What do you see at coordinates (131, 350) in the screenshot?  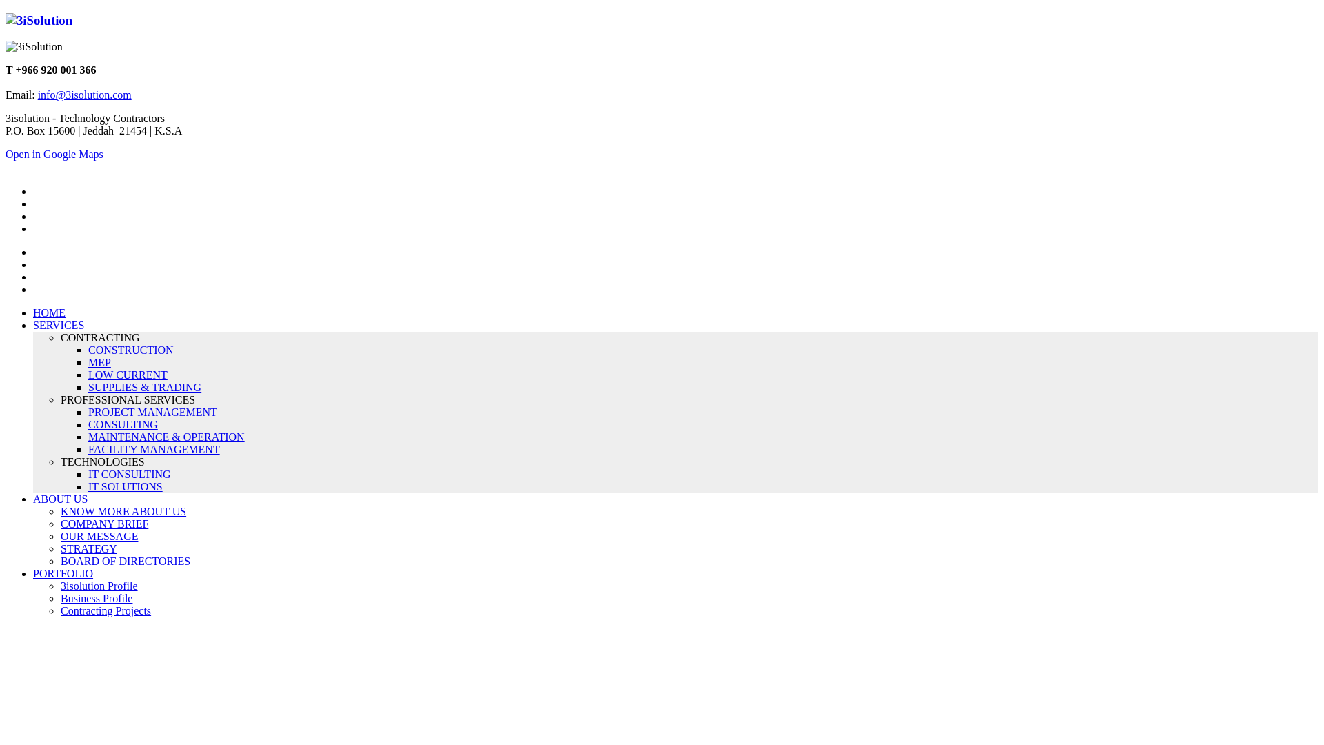 I see `CONSTRUCTION` at bounding box center [131, 350].